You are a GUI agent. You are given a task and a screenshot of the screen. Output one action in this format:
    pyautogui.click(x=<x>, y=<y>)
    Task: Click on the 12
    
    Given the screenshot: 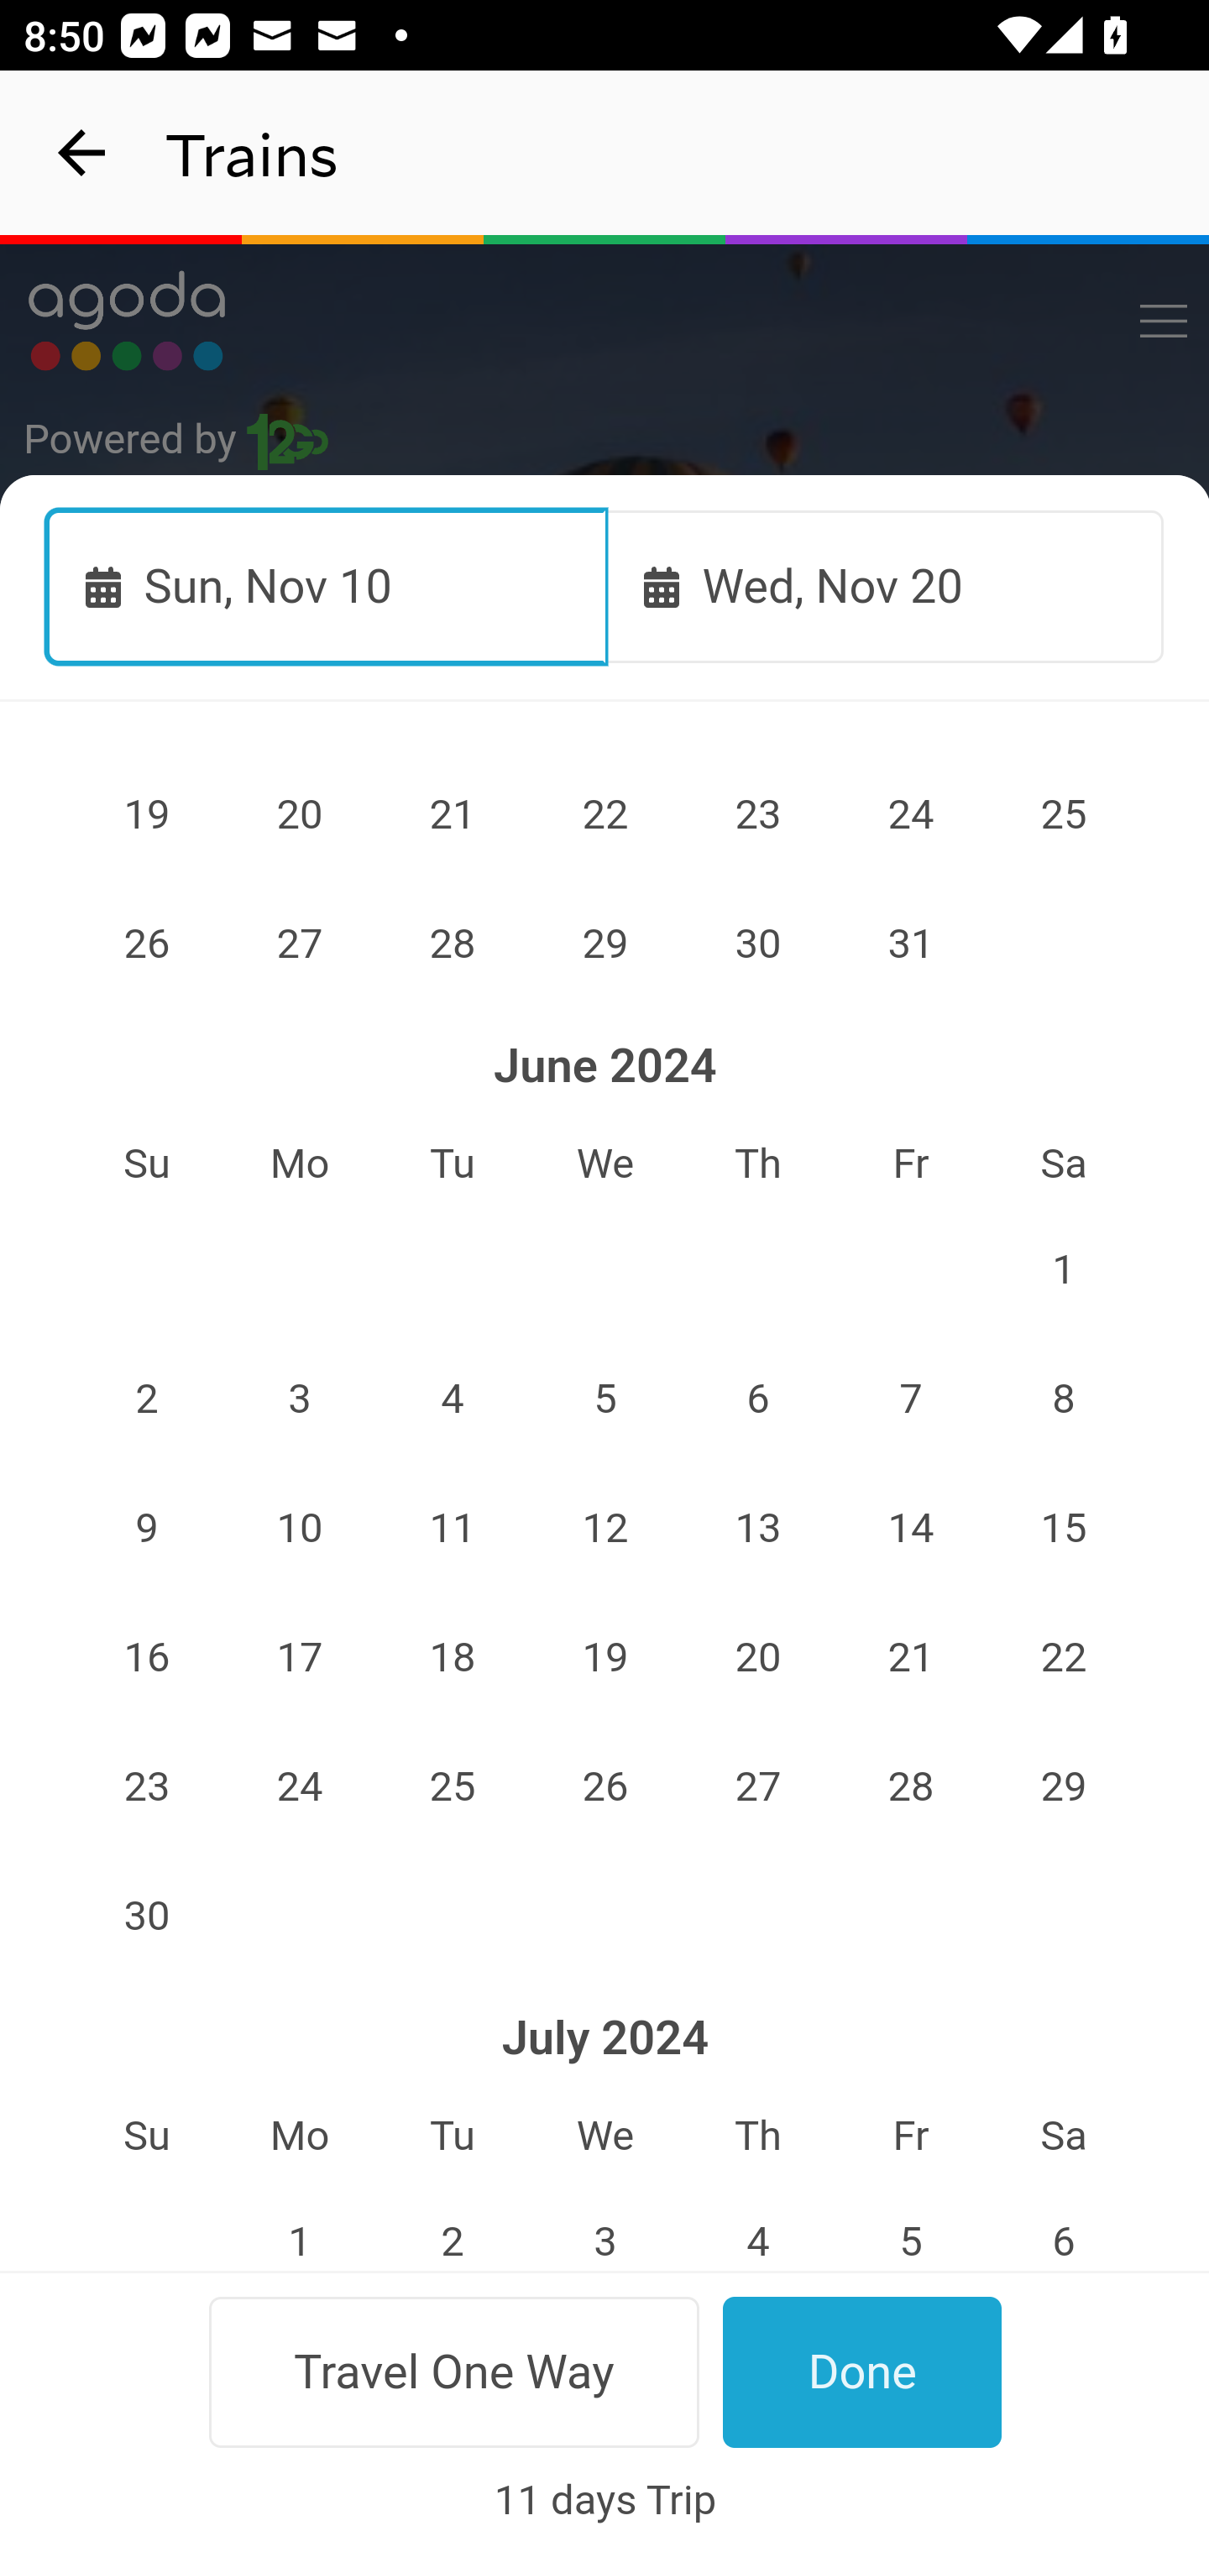 What is the action you would take?
    pyautogui.click(x=606, y=1527)
    